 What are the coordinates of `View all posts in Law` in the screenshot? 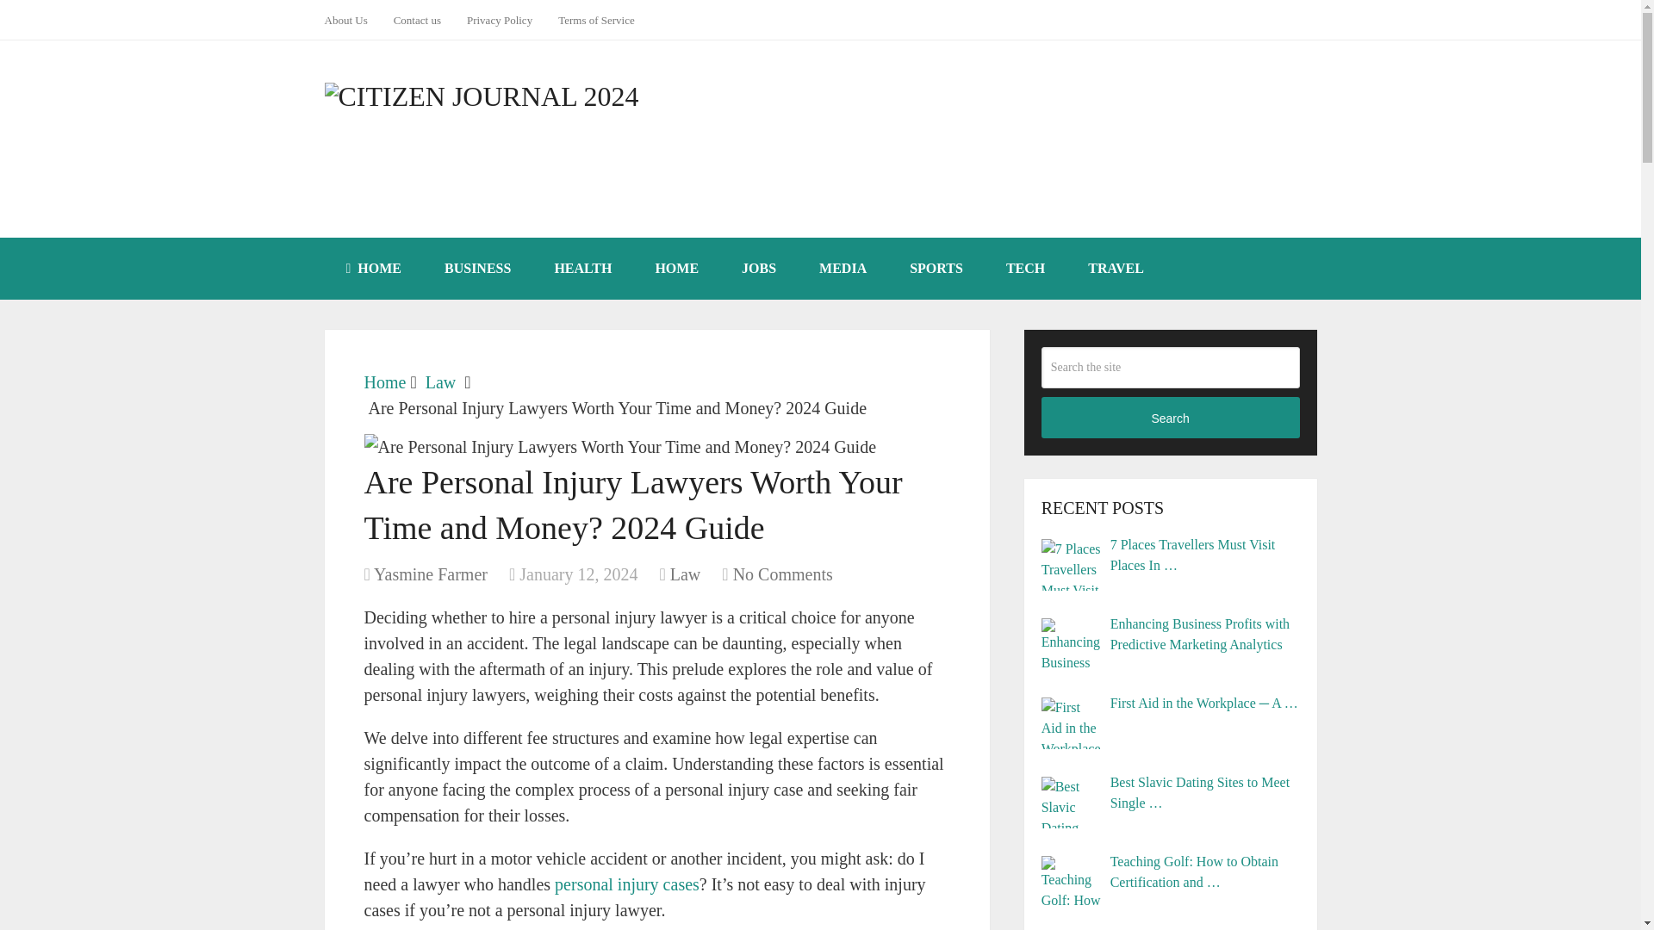 It's located at (686, 573).